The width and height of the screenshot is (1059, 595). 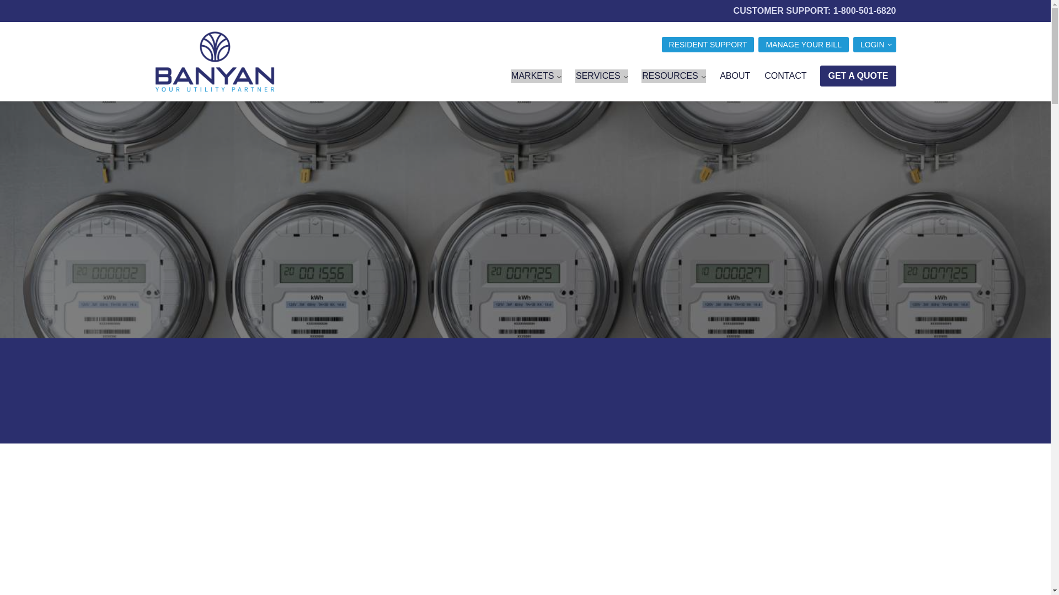 I want to click on MARKETS, so click(x=536, y=76).